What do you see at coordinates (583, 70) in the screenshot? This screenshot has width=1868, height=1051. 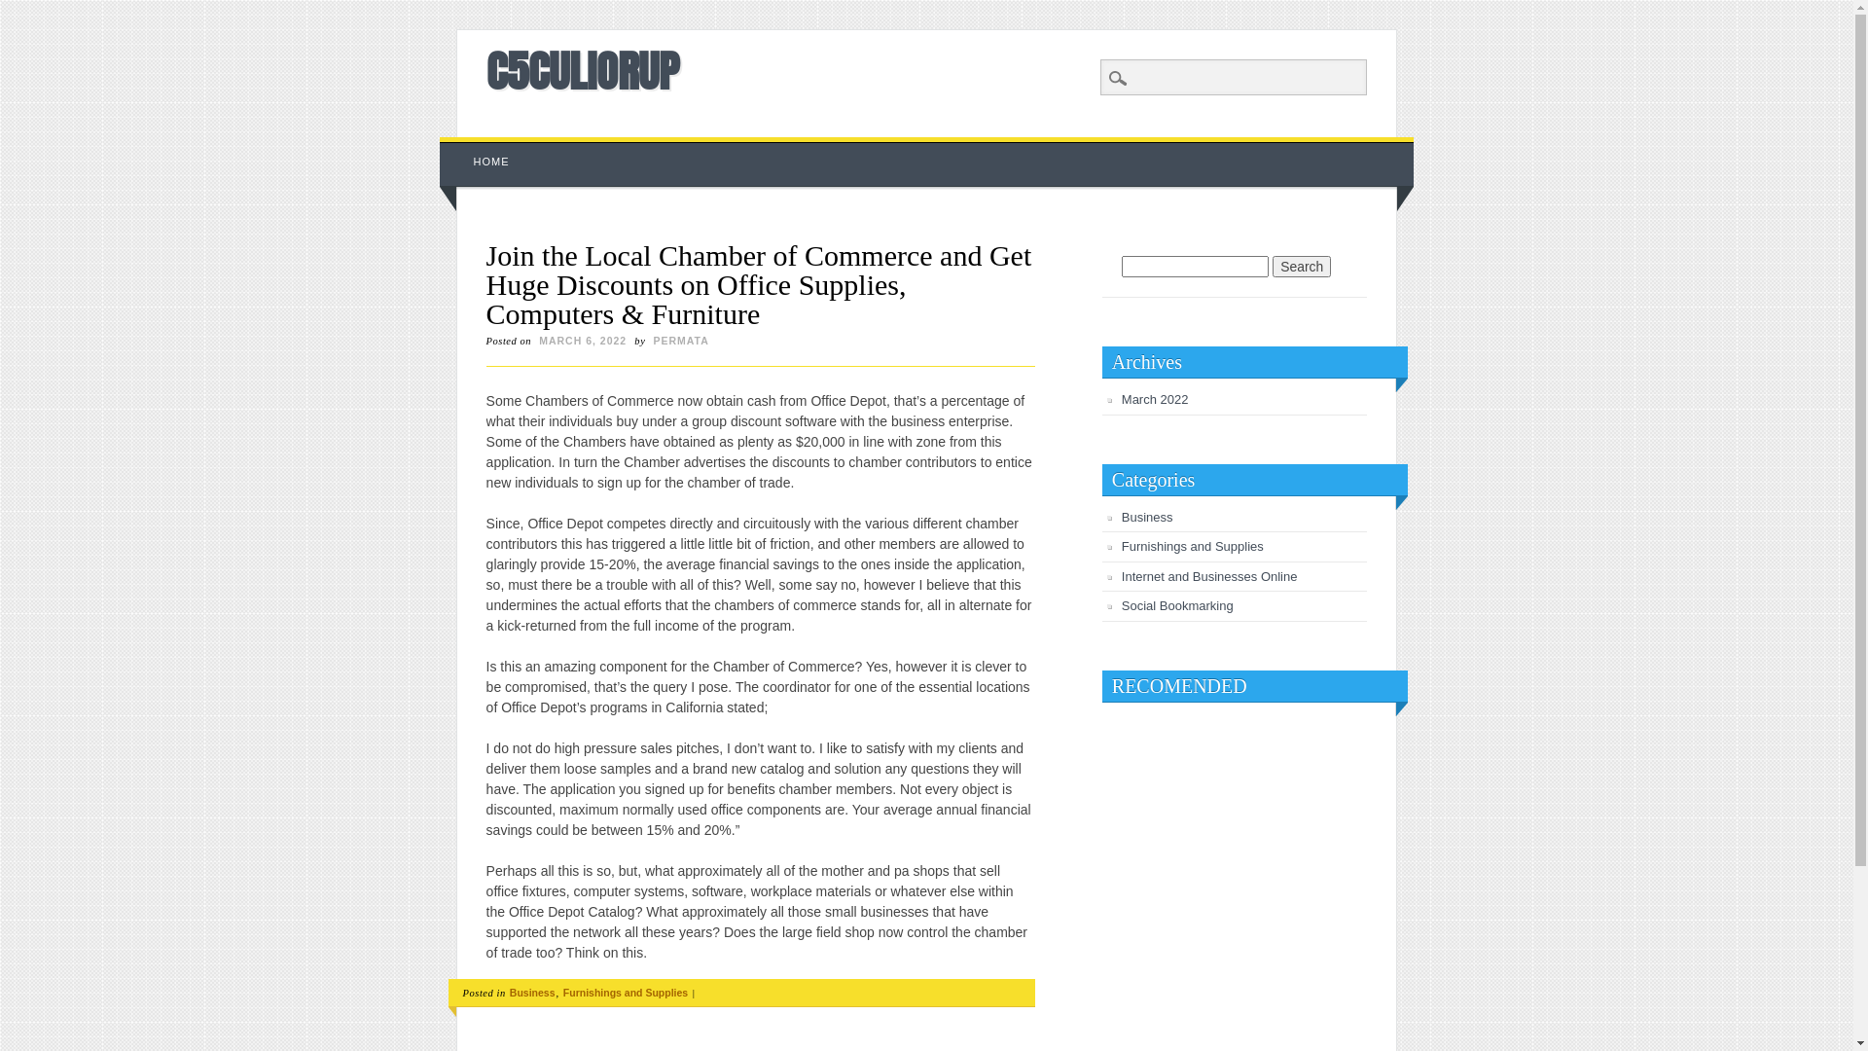 I see `C5CULIORUP` at bounding box center [583, 70].